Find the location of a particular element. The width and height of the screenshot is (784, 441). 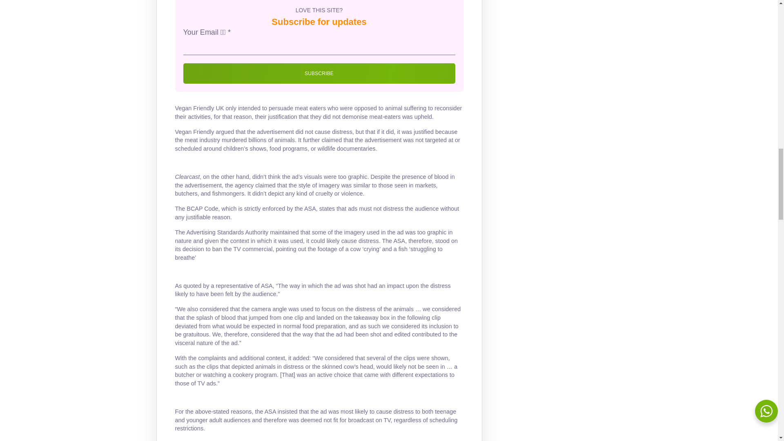

Subscribe is located at coordinates (318, 73).